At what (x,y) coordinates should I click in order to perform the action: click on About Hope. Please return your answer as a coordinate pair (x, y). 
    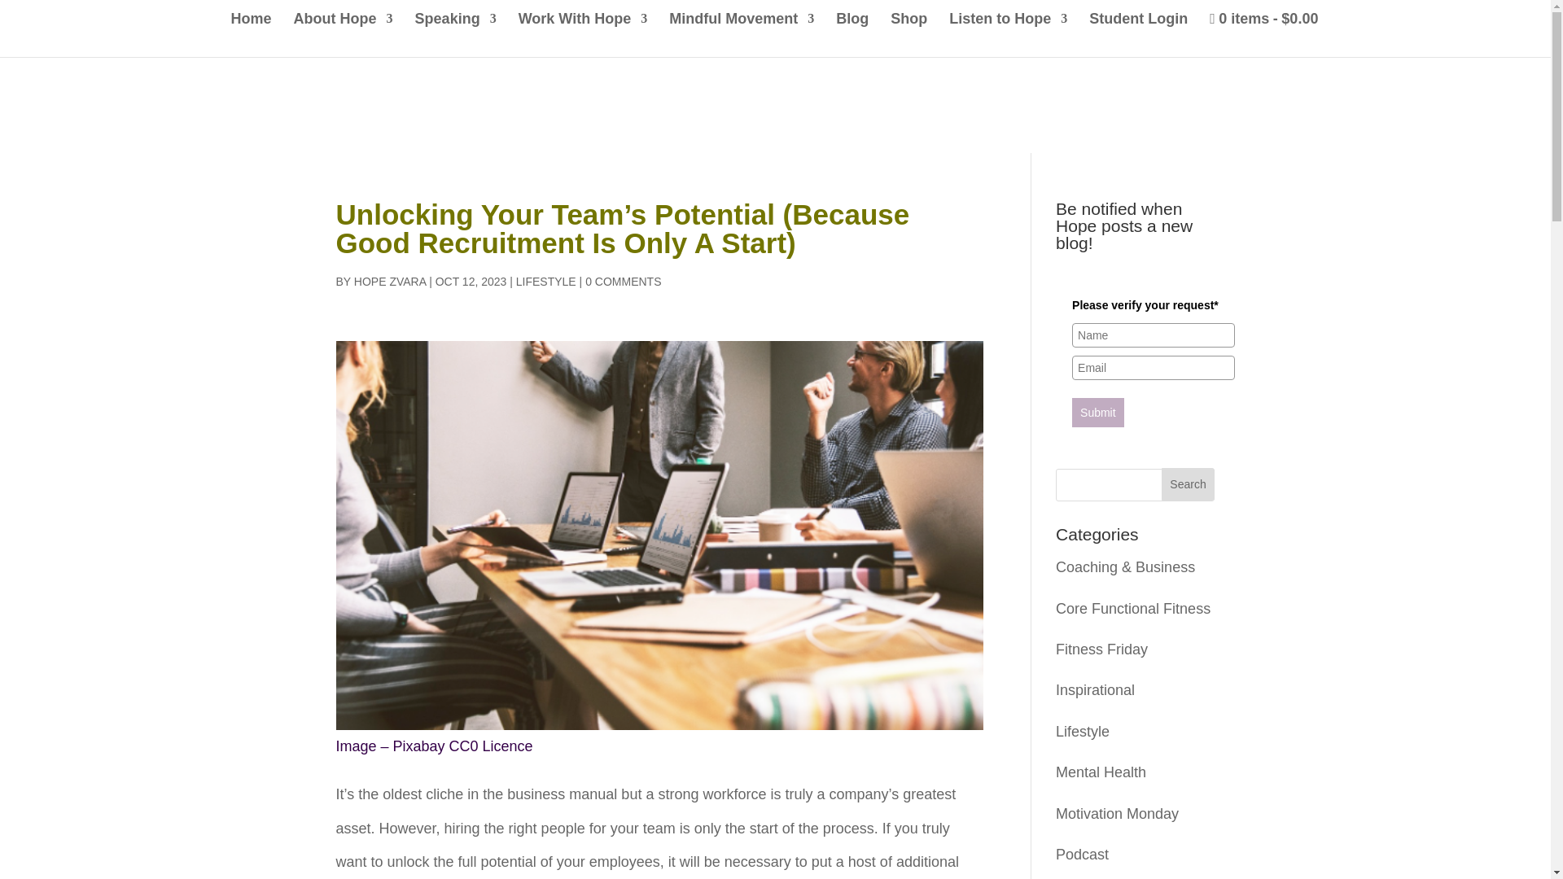
    Looking at the image, I should click on (344, 33).